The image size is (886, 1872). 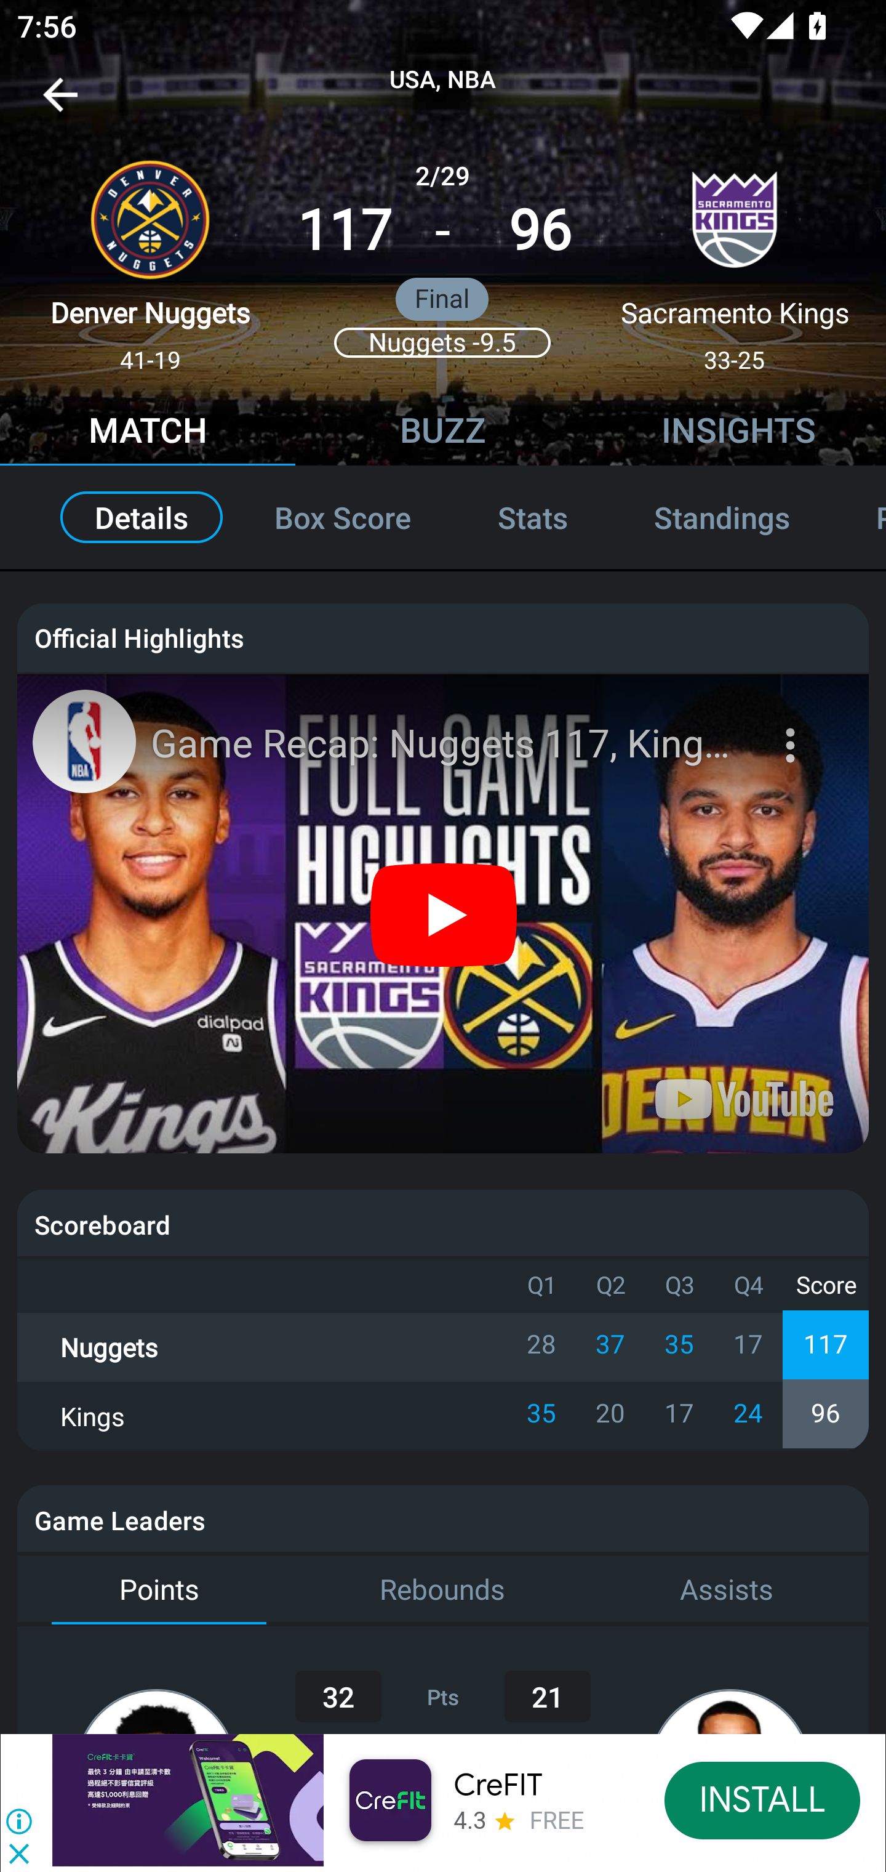 What do you see at coordinates (150, 256) in the screenshot?
I see `Denver Nuggets 41-19` at bounding box center [150, 256].